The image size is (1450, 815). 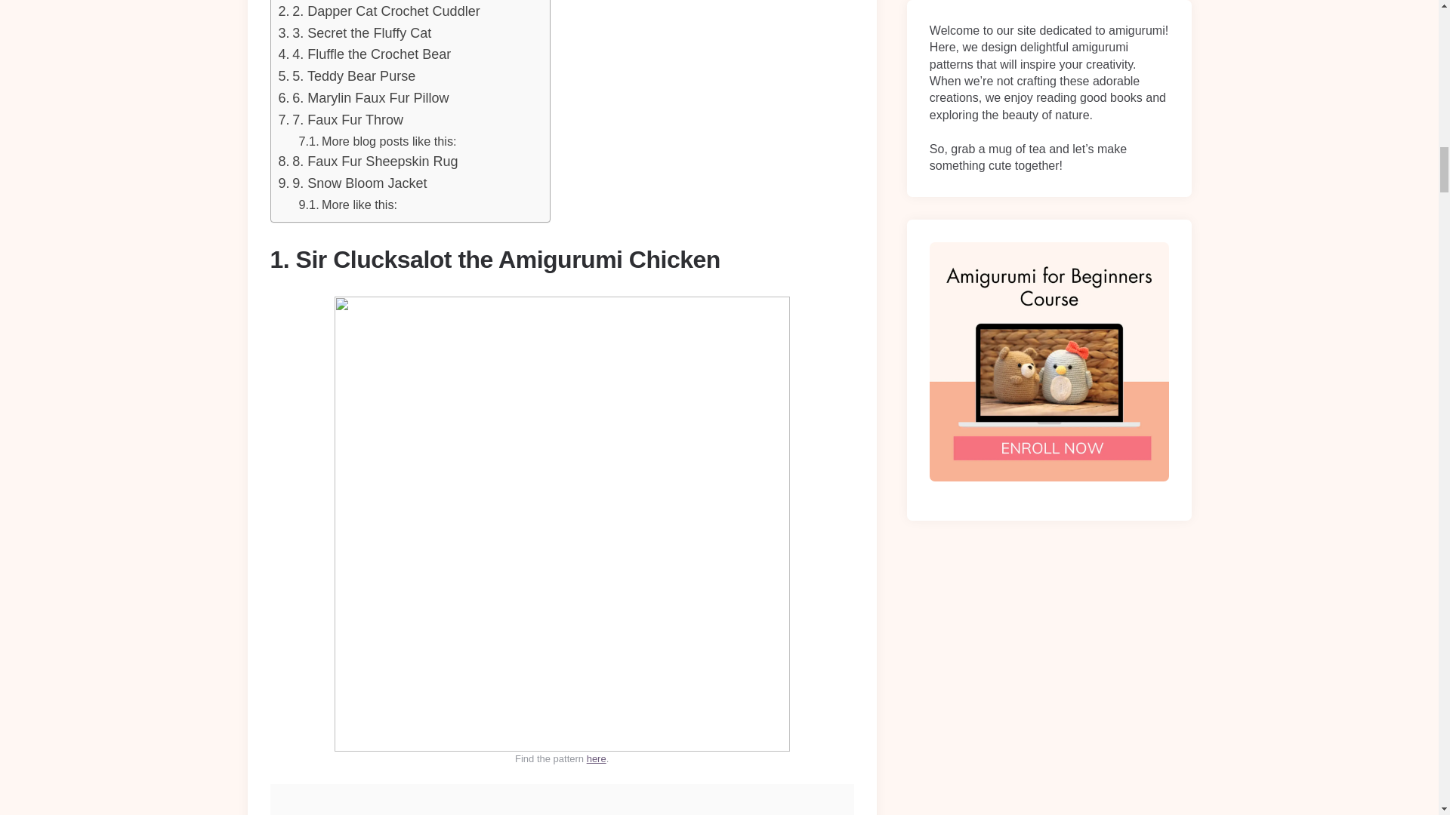 I want to click on 3. Secret the Fluffy Cat, so click(x=354, y=33).